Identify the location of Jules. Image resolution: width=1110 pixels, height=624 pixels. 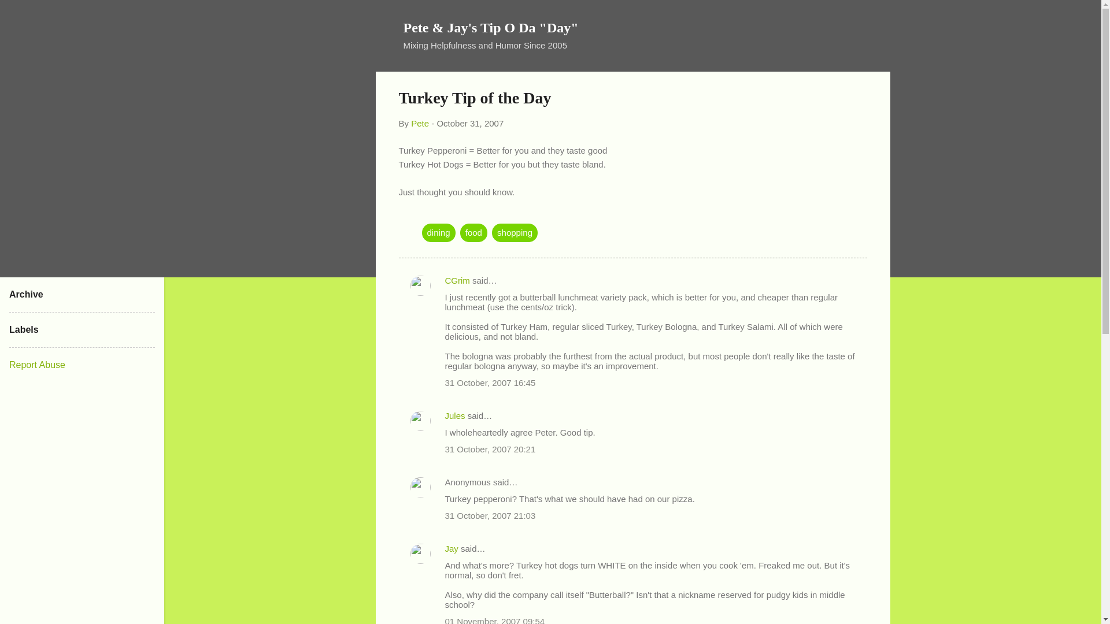
(454, 415).